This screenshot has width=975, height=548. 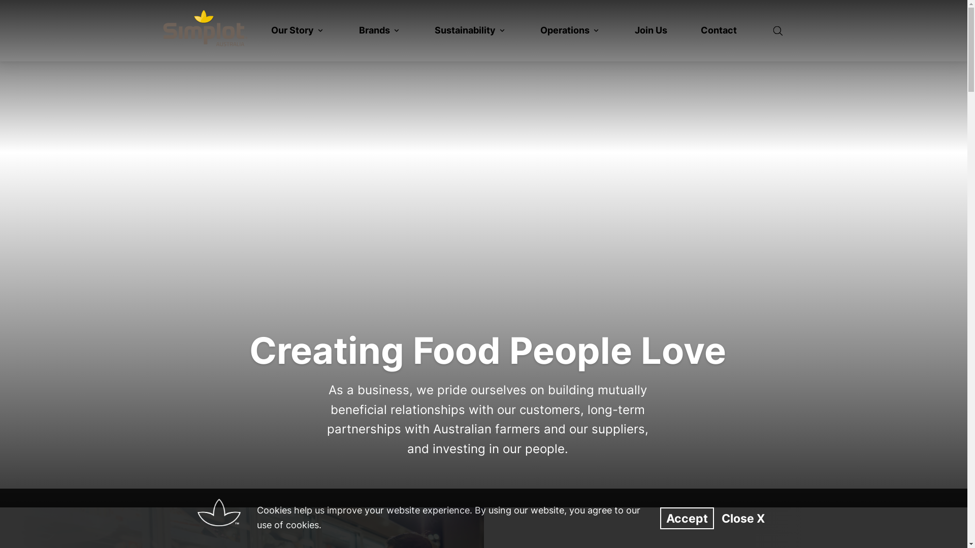 What do you see at coordinates (687, 519) in the screenshot?
I see `Accept` at bounding box center [687, 519].